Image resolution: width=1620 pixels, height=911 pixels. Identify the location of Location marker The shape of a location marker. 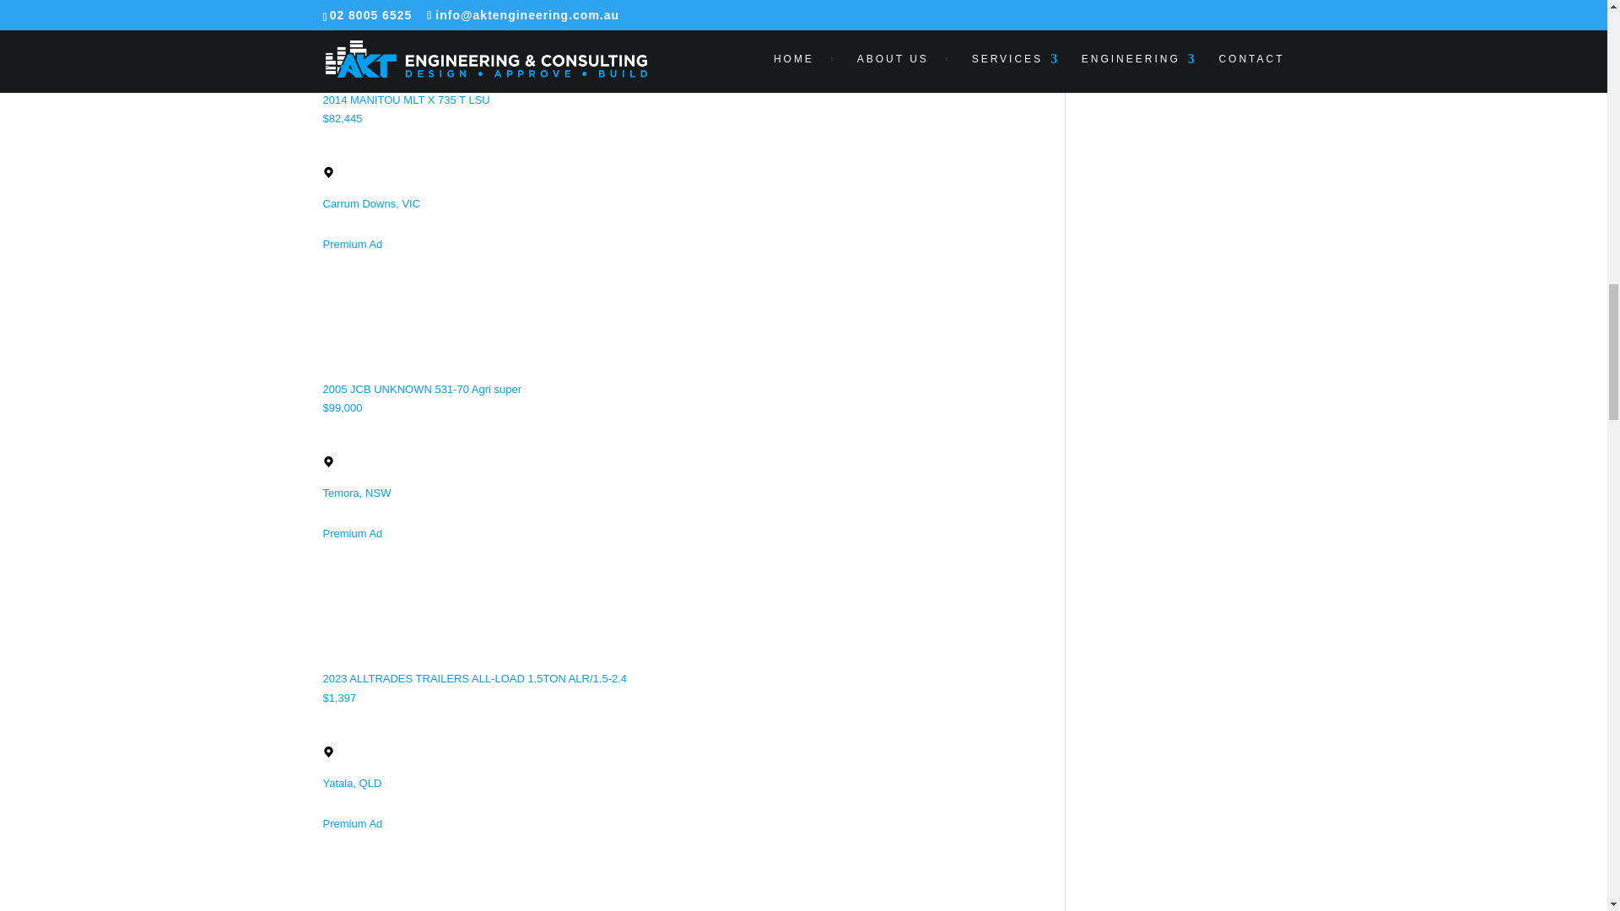
(327, 172).